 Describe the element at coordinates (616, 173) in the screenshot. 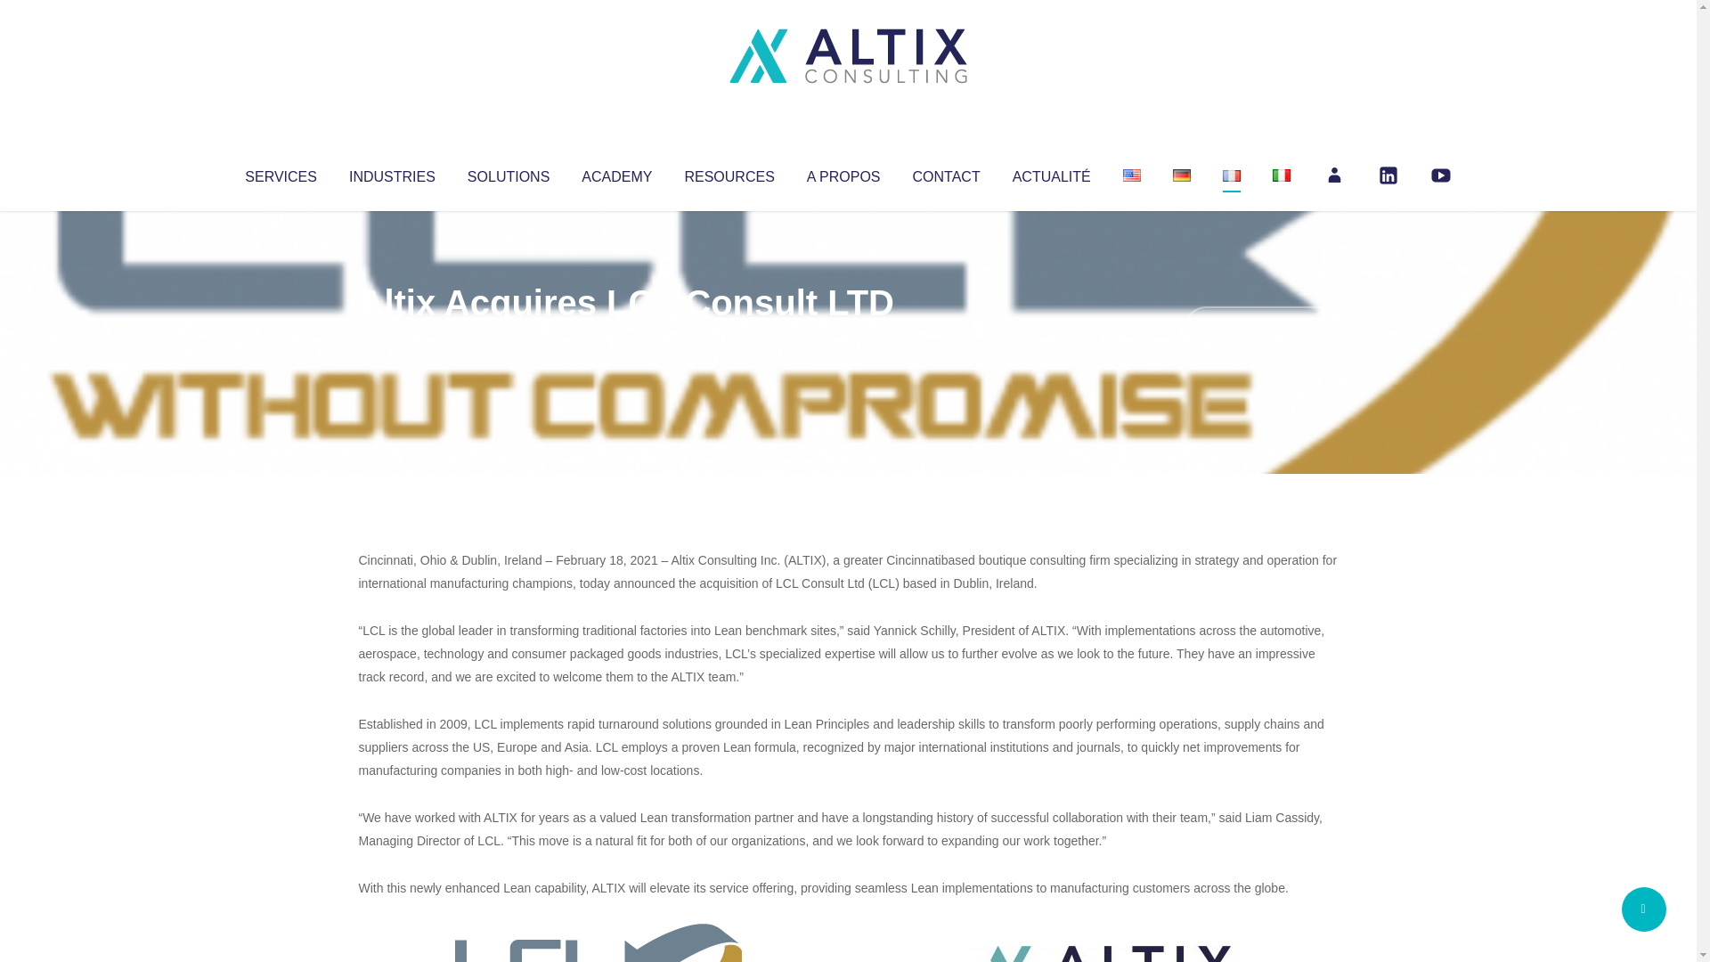

I see `ACADEMY` at that location.